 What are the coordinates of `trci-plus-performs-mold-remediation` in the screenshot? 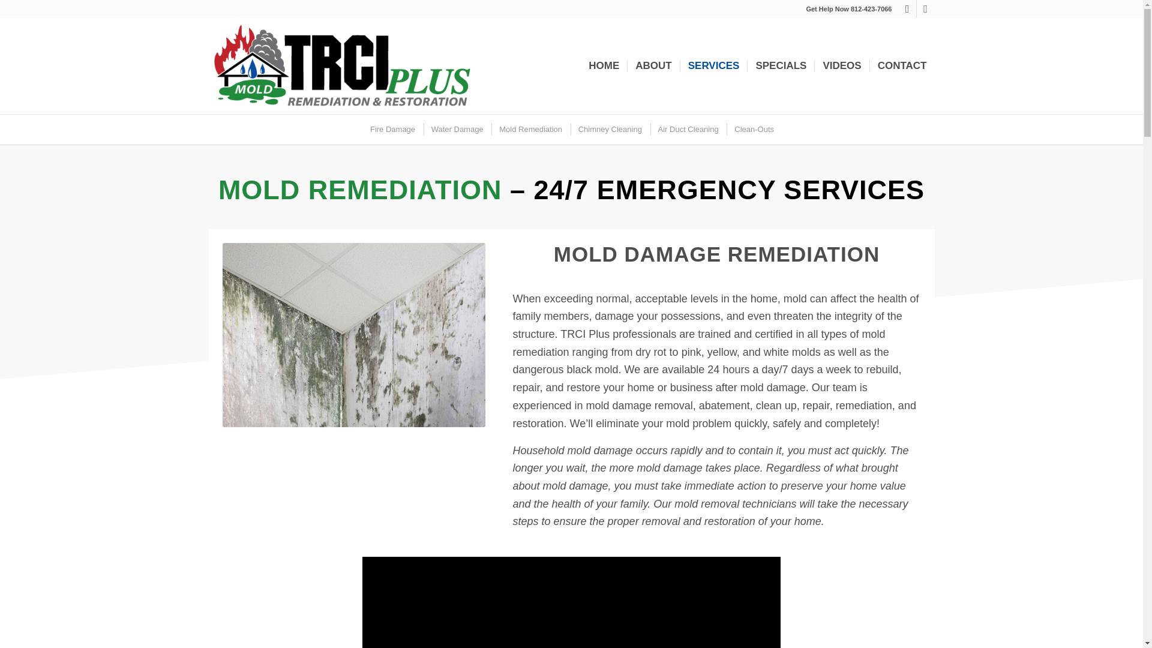 It's located at (353, 335).